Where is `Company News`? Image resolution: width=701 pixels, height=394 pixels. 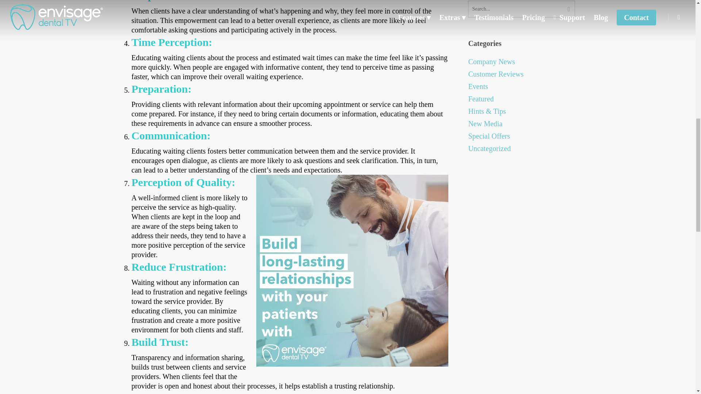 Company News is located at coordinates (521, 61).